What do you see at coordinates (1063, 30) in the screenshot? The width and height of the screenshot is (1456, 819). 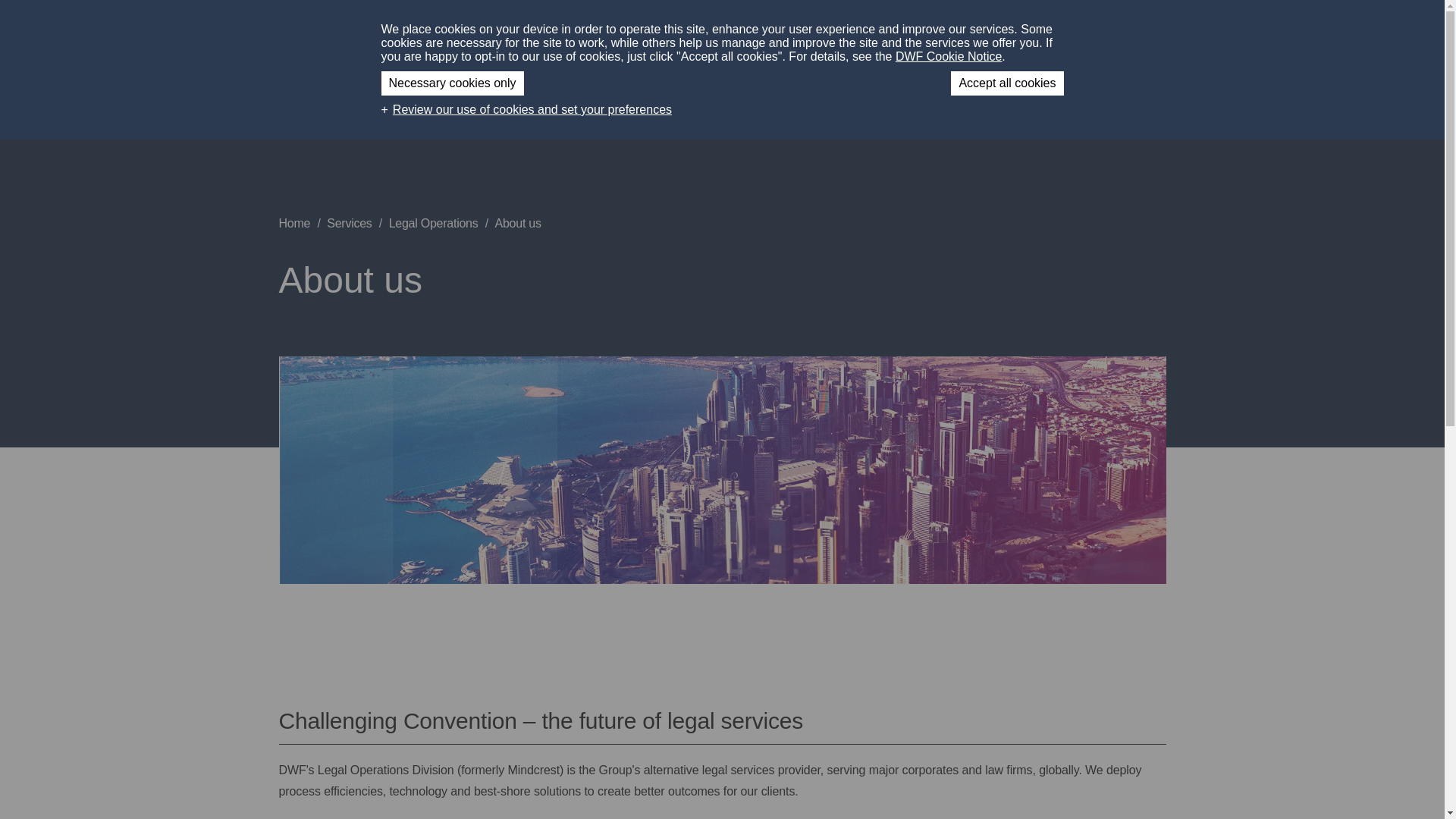 I see `CLIENT LOGIN` at bounding box center [1063, 30].